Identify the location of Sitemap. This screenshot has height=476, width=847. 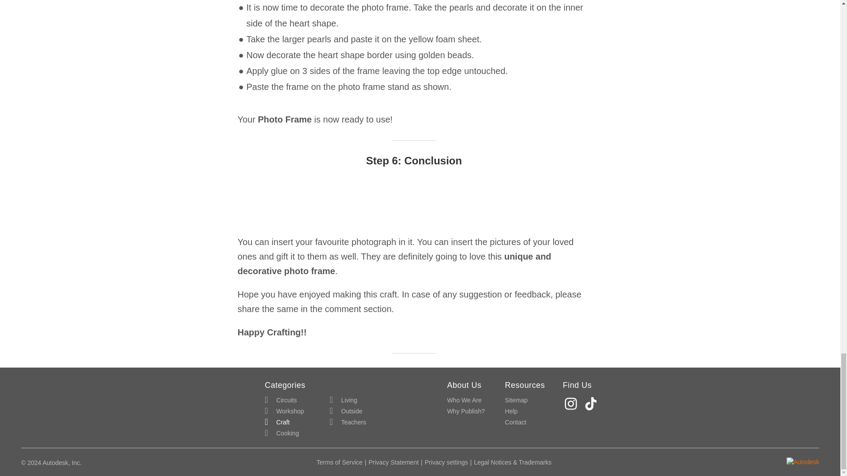
(516, 400).